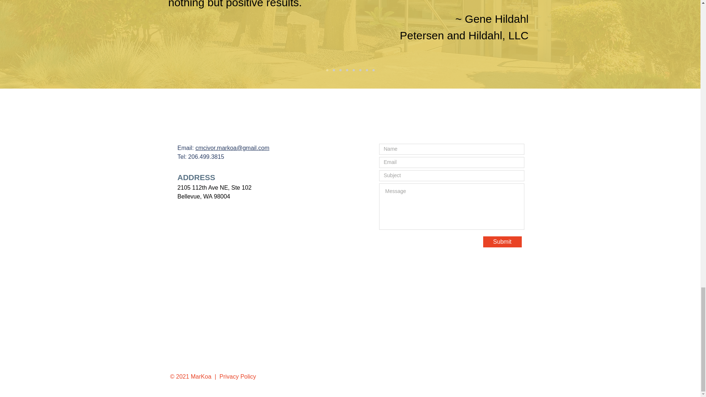 The height and width of the screenshot is (397, 706). Describe the element at coordinates (502, 242) in the screenshot. I see `Submit` at that location.